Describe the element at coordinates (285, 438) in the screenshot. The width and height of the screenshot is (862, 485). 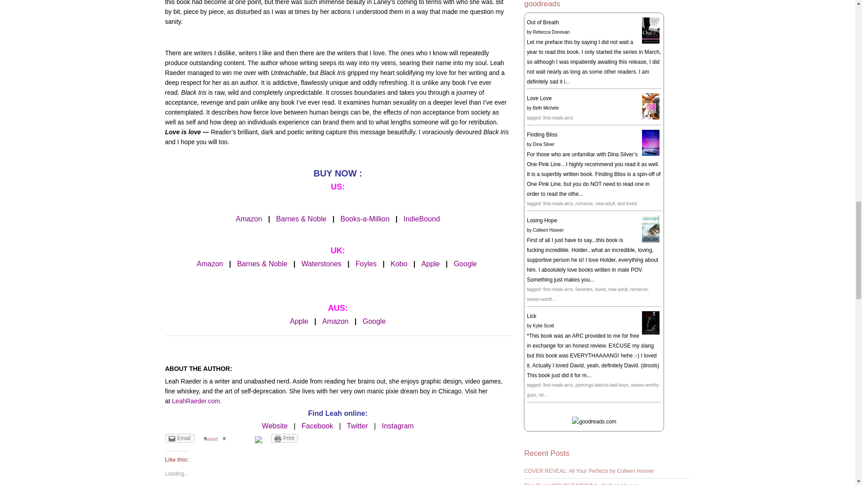
I see `Click to print` at that location.